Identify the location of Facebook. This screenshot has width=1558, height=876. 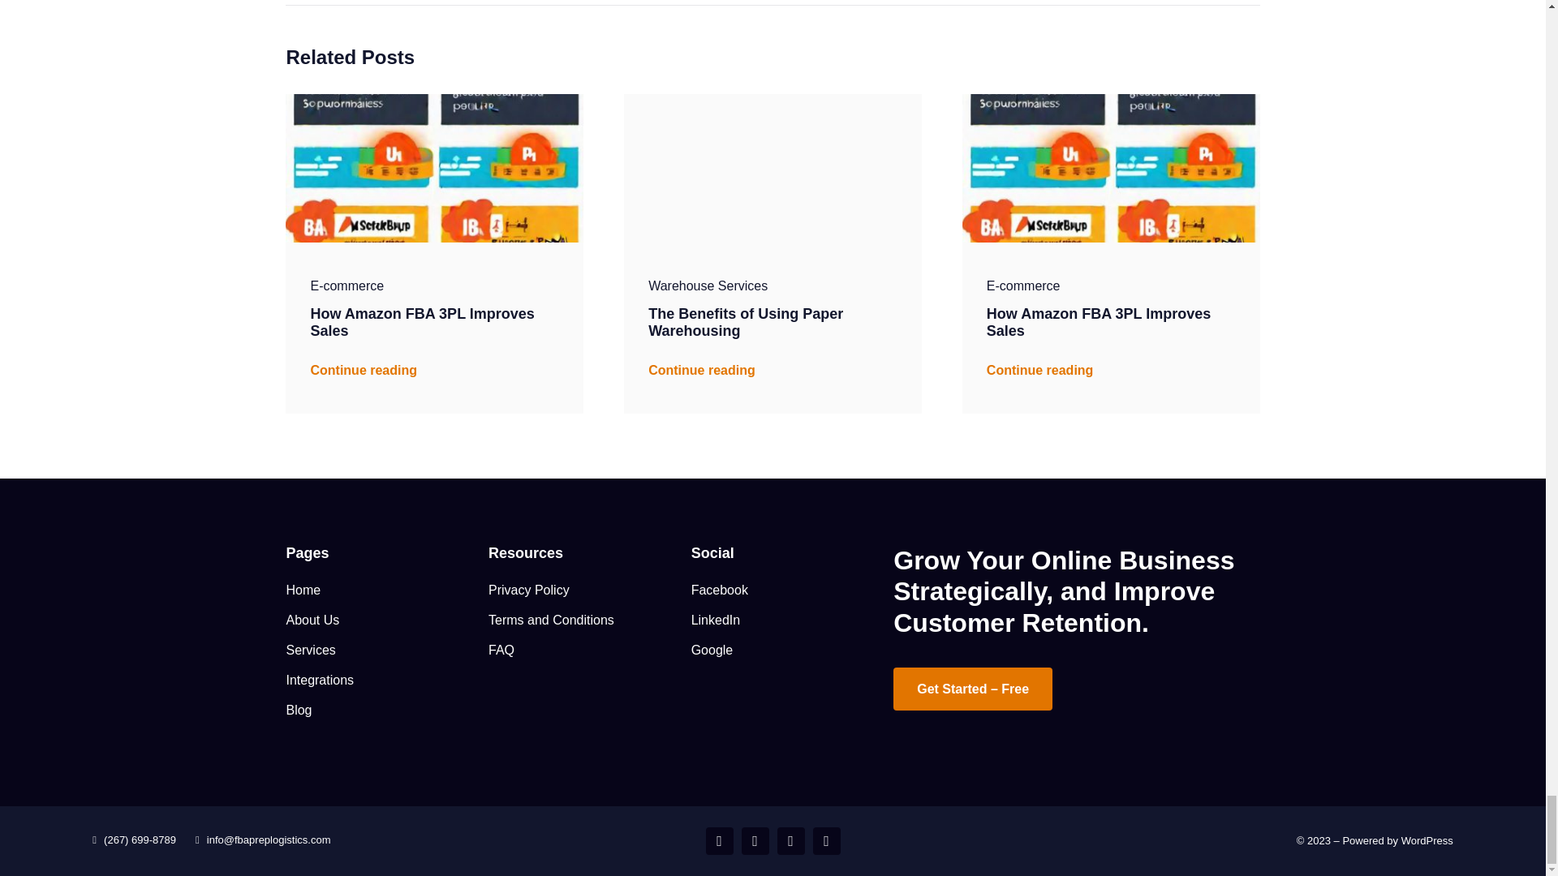
(719, 840).